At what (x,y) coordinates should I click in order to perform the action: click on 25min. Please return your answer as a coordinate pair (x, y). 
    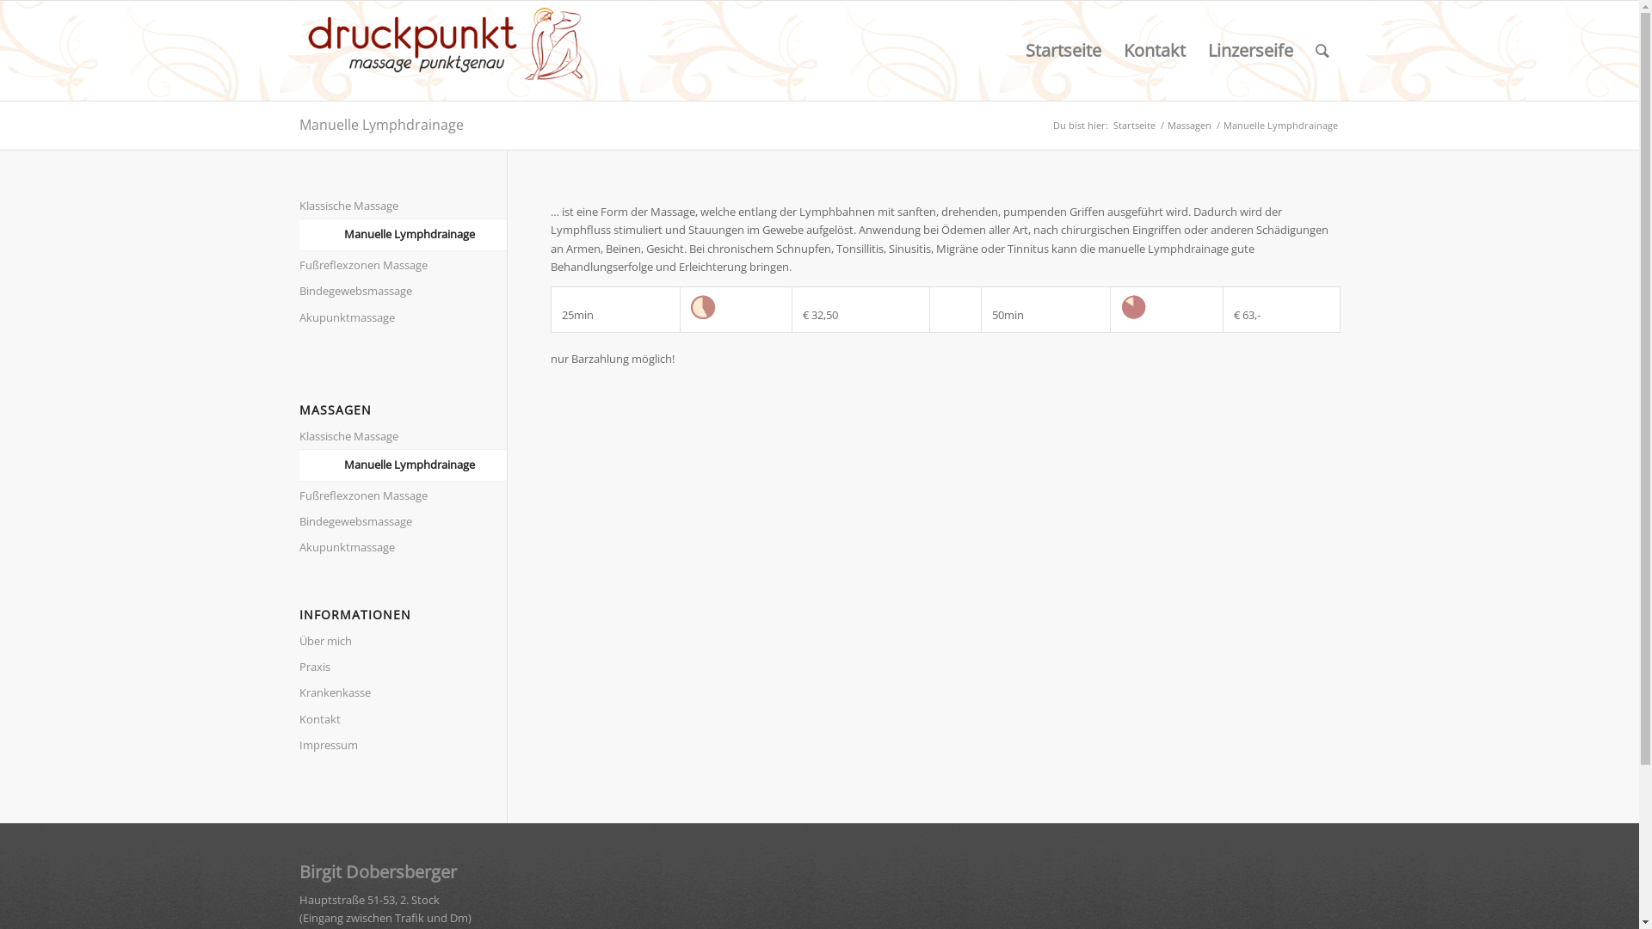
    Looking at the image, I should click on (702, 307).